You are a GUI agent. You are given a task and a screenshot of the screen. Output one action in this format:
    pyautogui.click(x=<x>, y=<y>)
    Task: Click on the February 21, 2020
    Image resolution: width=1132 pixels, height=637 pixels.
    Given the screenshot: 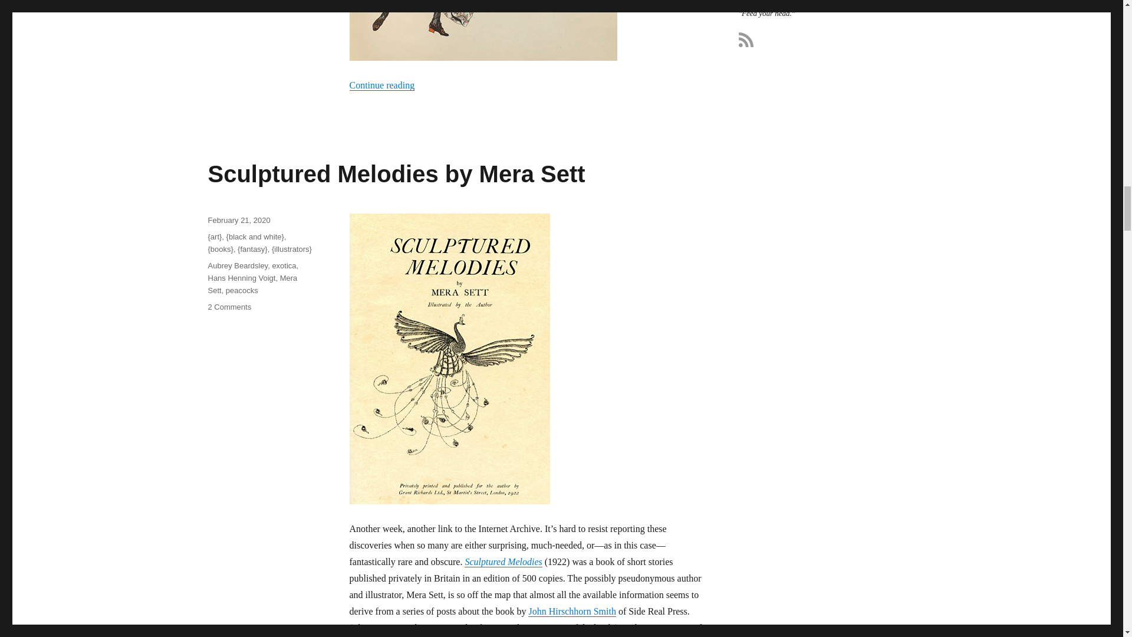 What is the action you would take?
    pyautogui.click(x=503, y=562)
    